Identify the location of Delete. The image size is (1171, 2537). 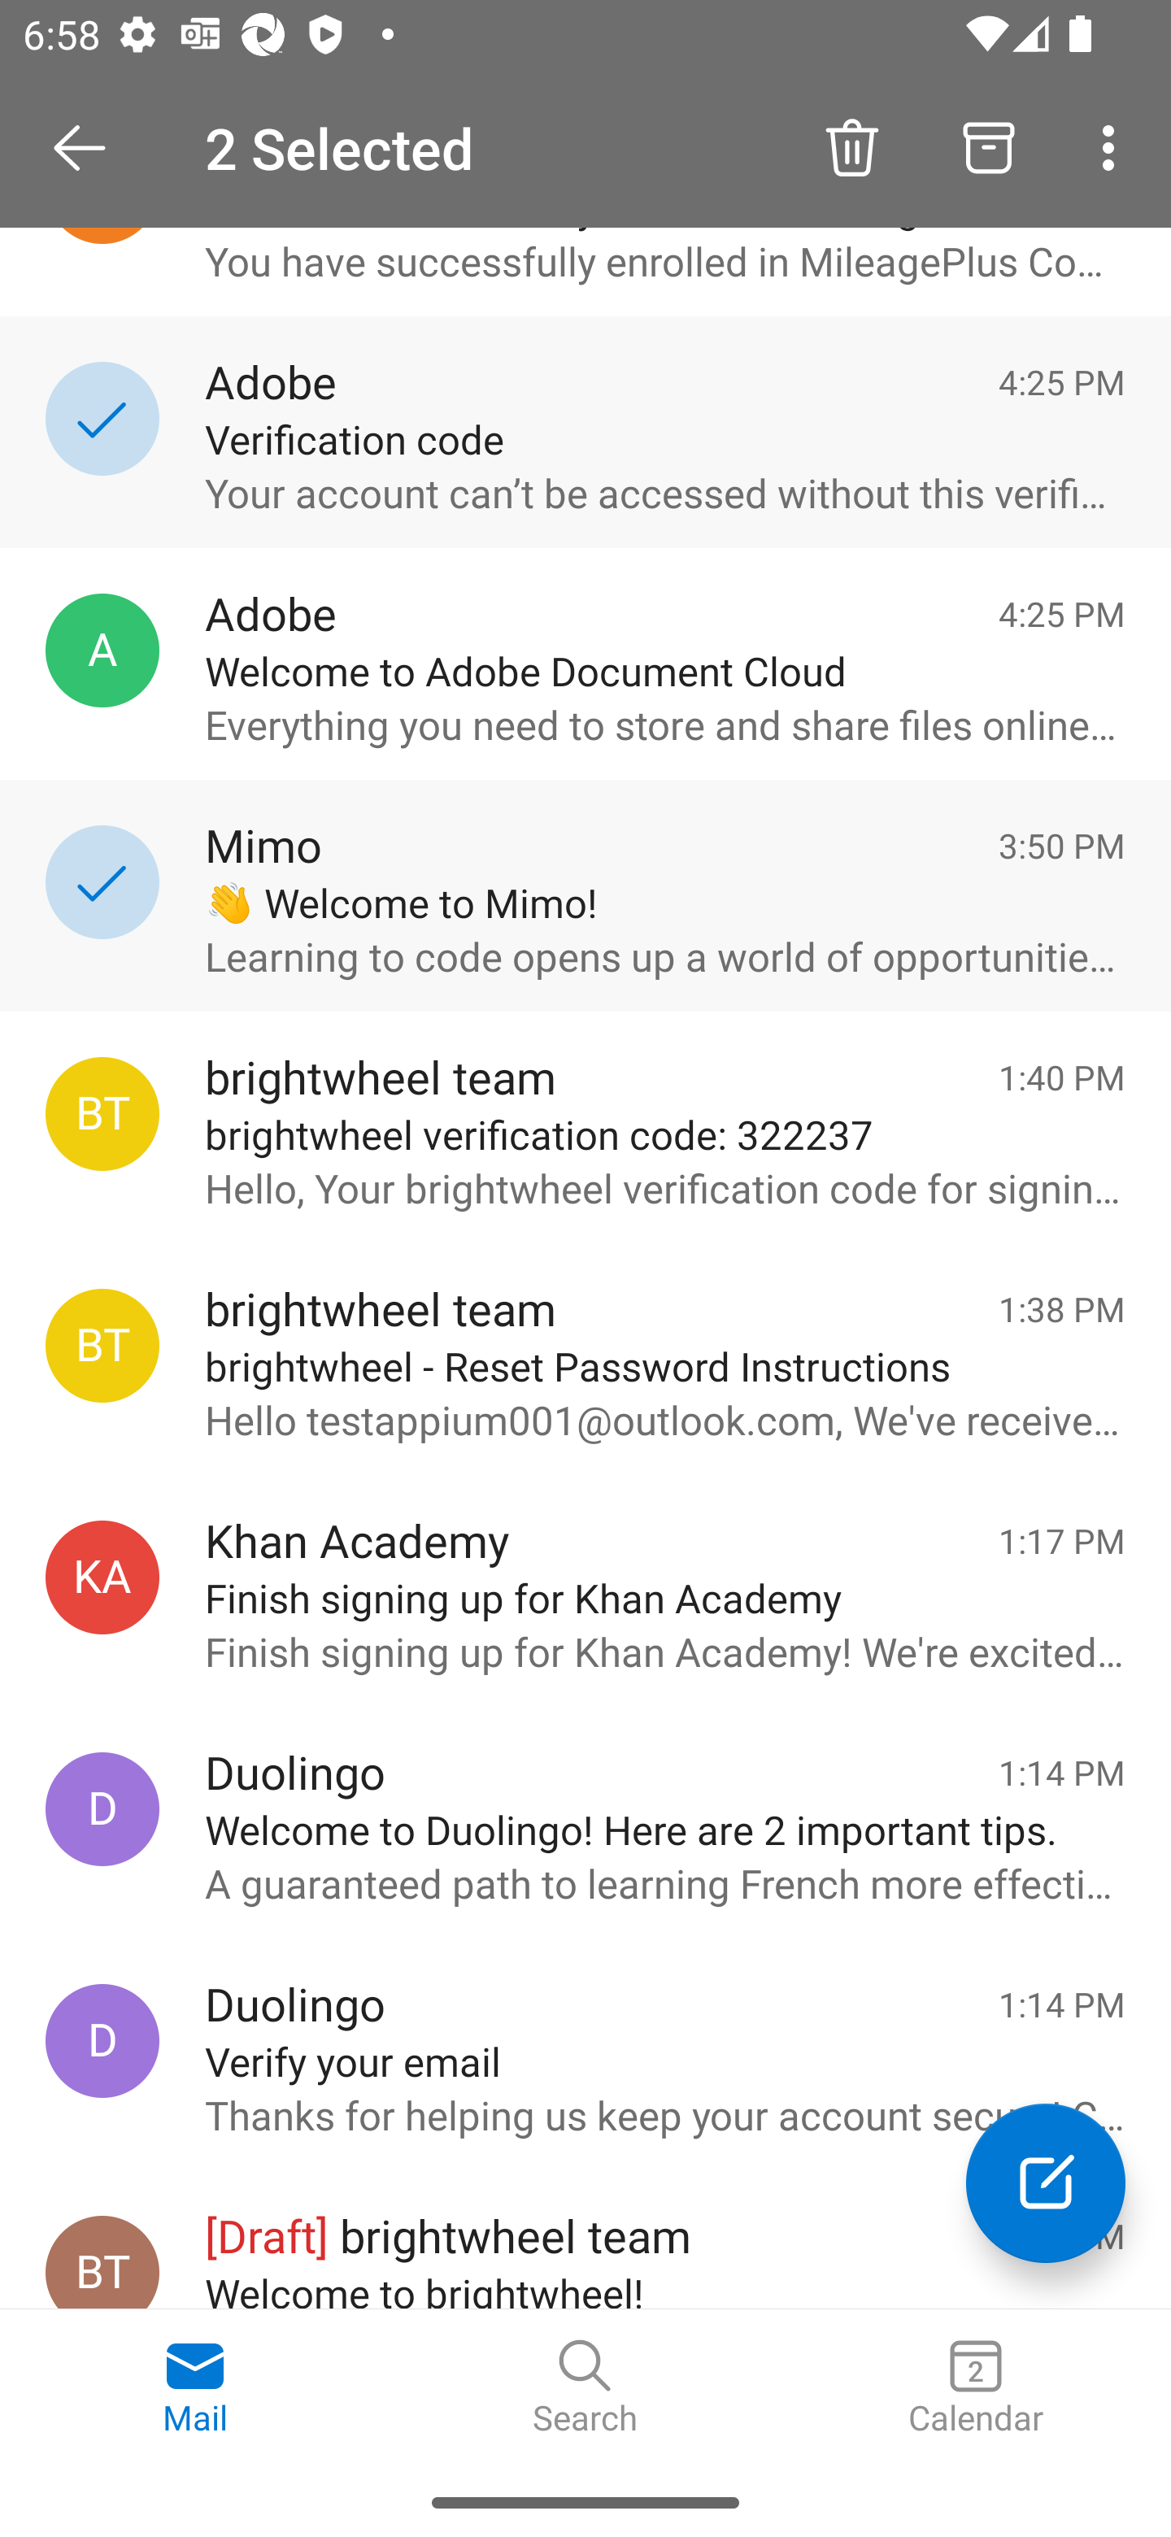
(851, 146).